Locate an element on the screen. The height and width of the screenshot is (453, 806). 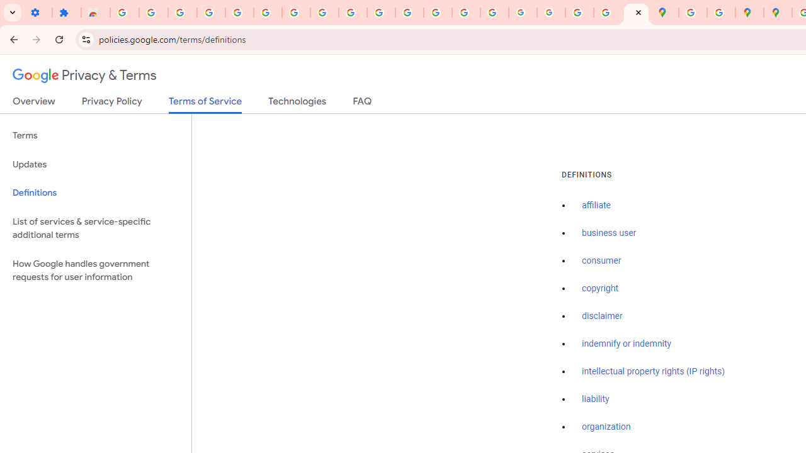
Settings - On startup is located at coordinates (38, 13).